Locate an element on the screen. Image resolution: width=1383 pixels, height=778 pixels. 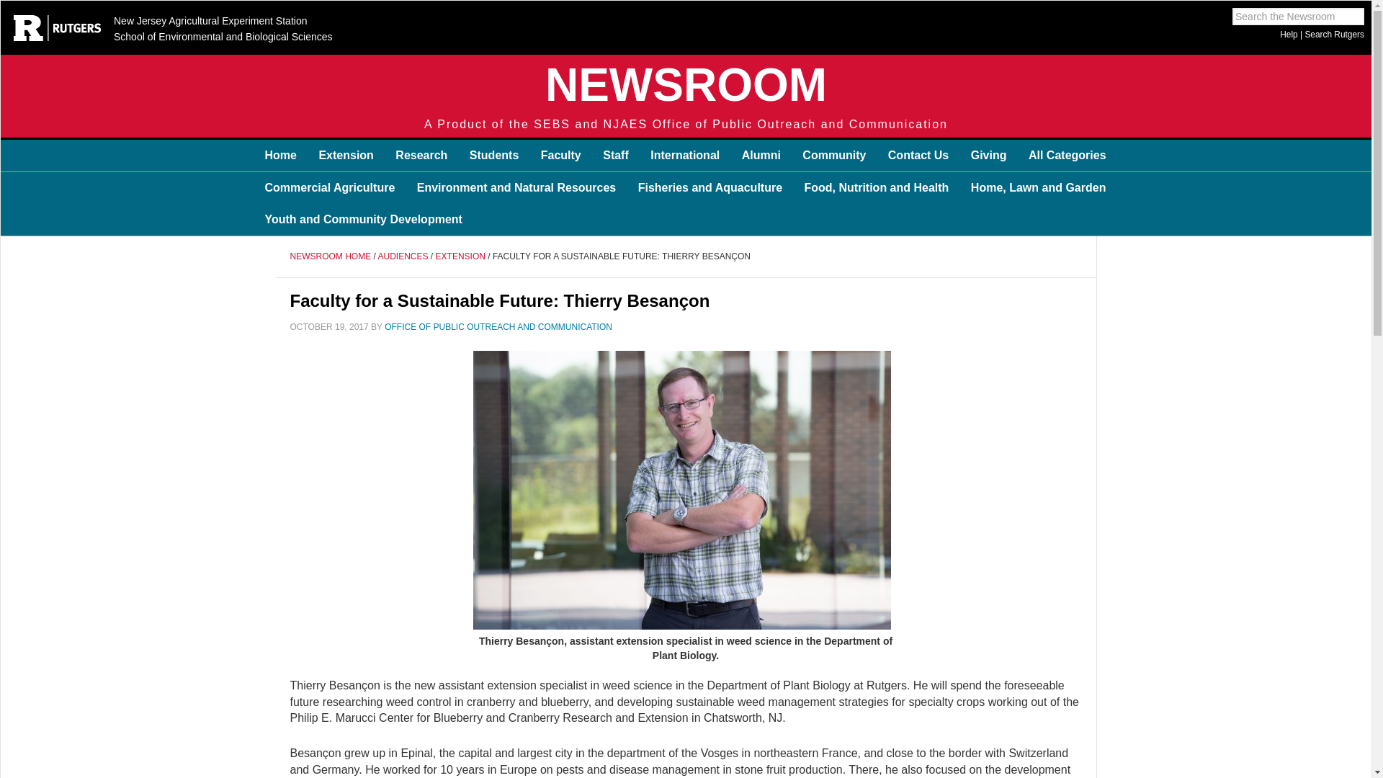
Students is located at coordinates (494, 156).